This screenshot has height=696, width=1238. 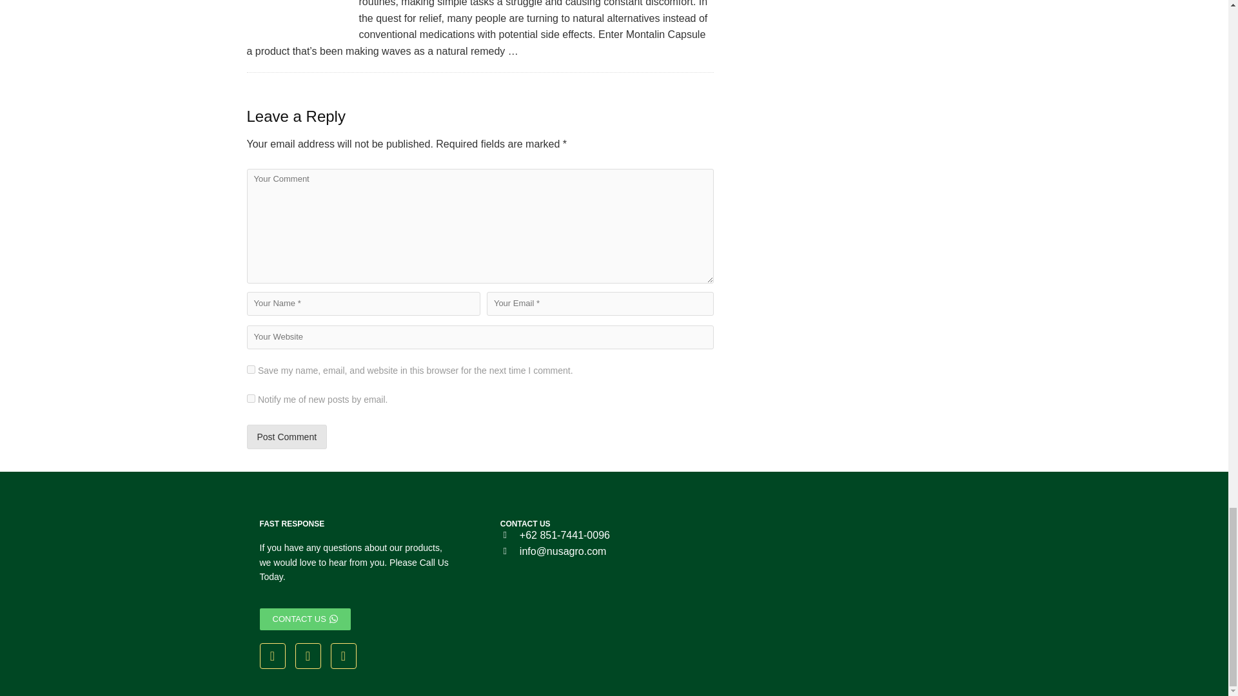 I want to click on Post Comment, so click(x=286, y=436).